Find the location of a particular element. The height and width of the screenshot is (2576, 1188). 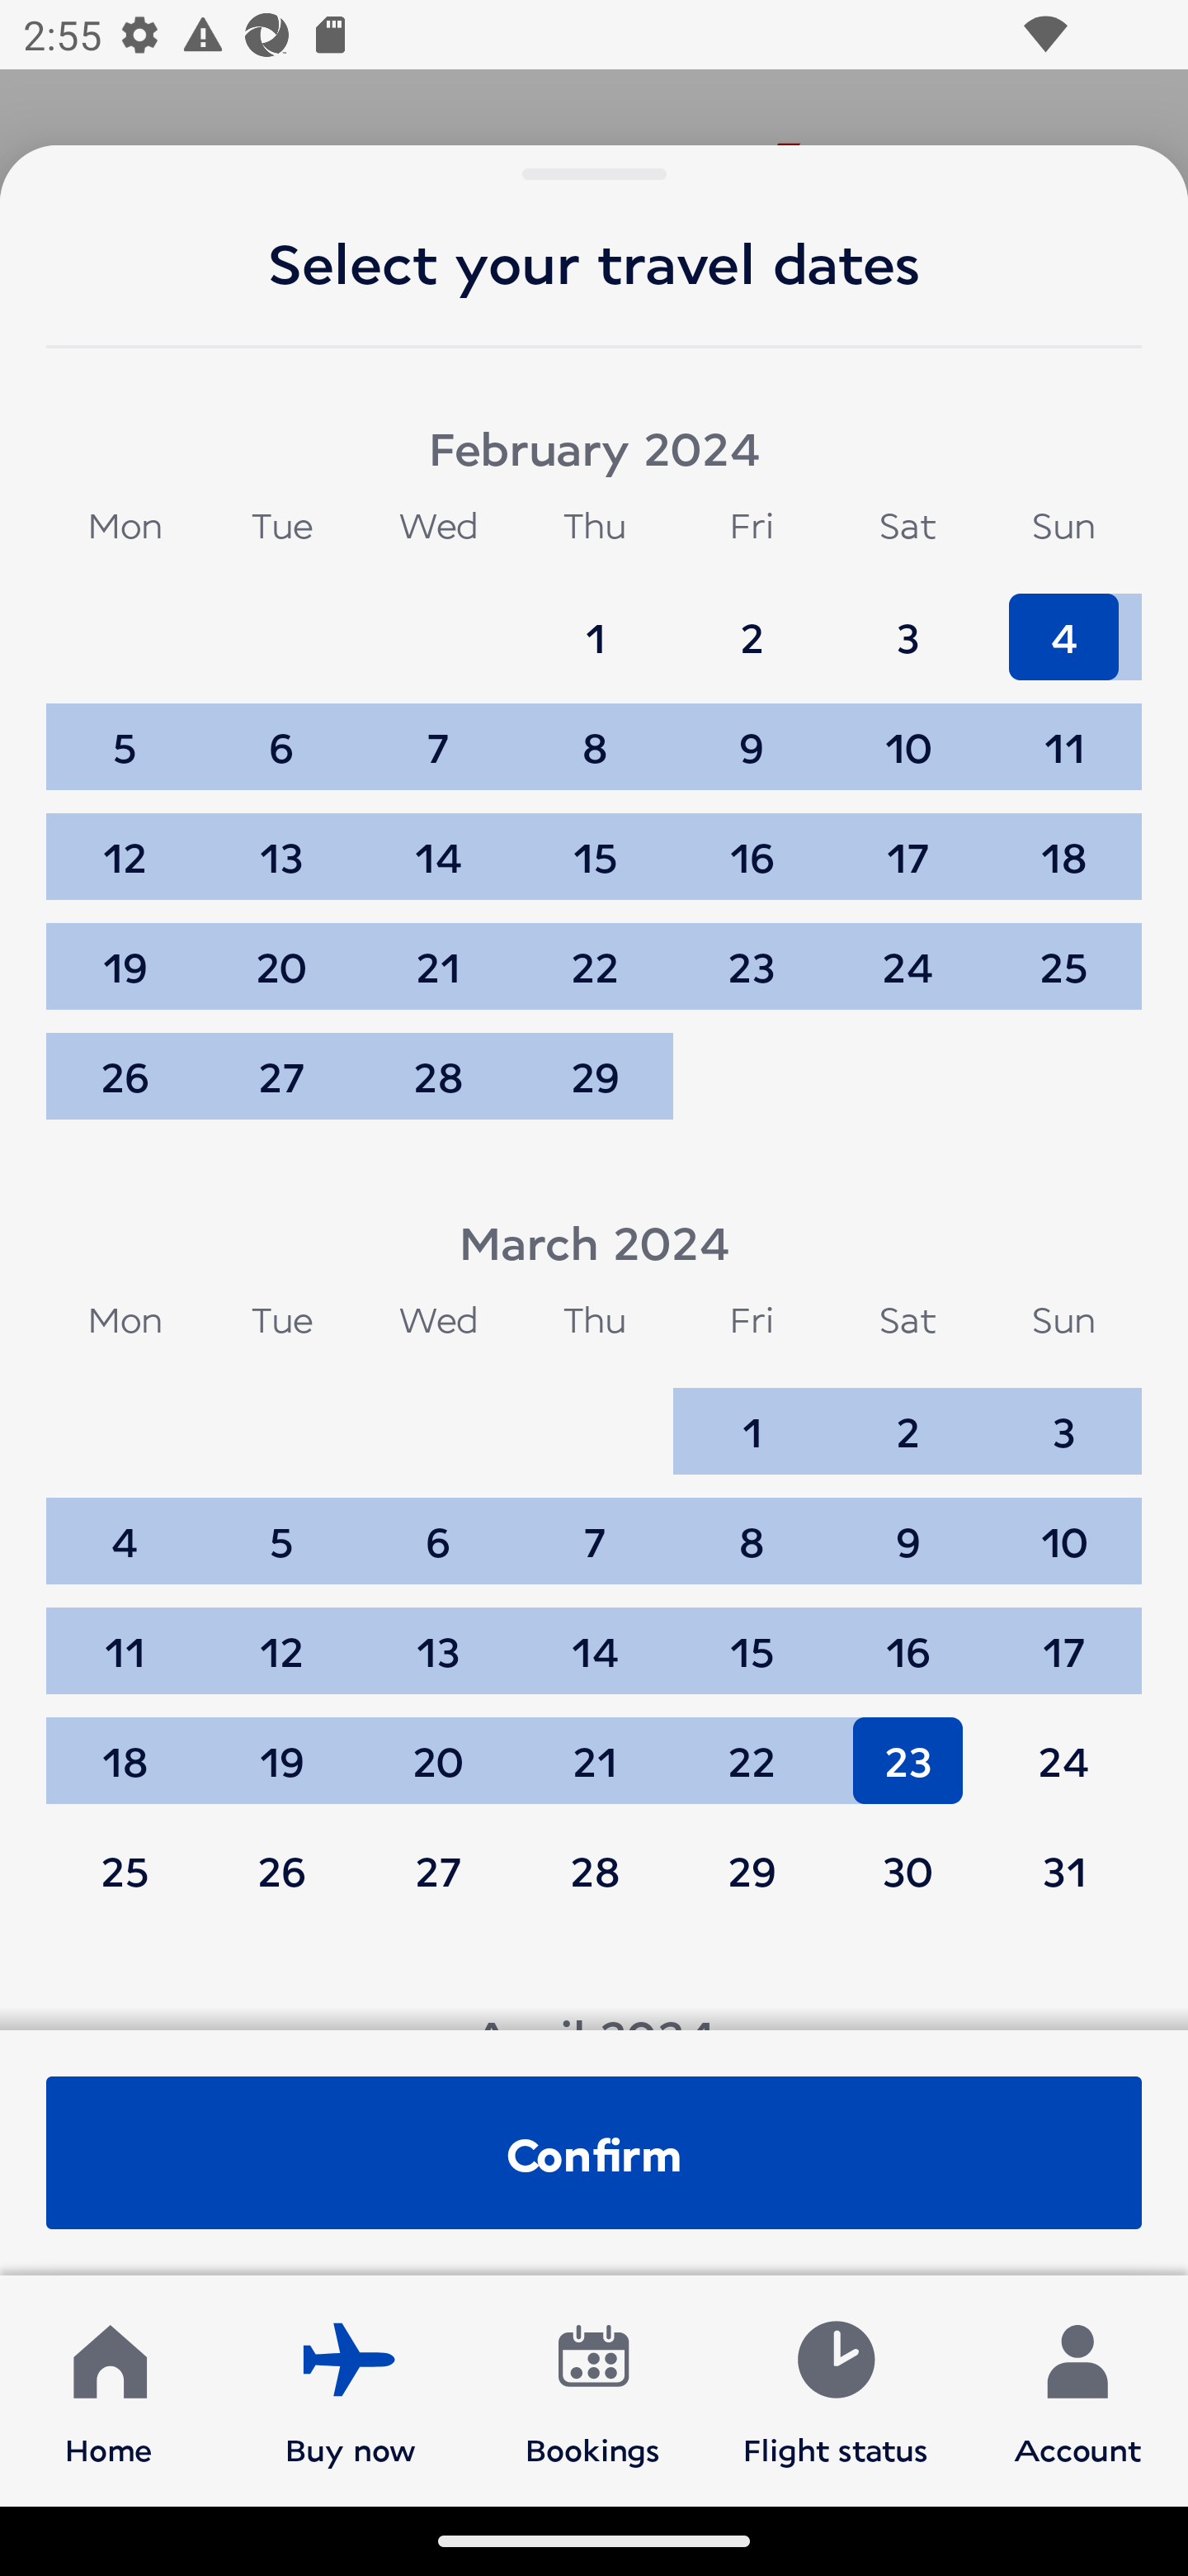

26 is located at coordinates (281, 1869).